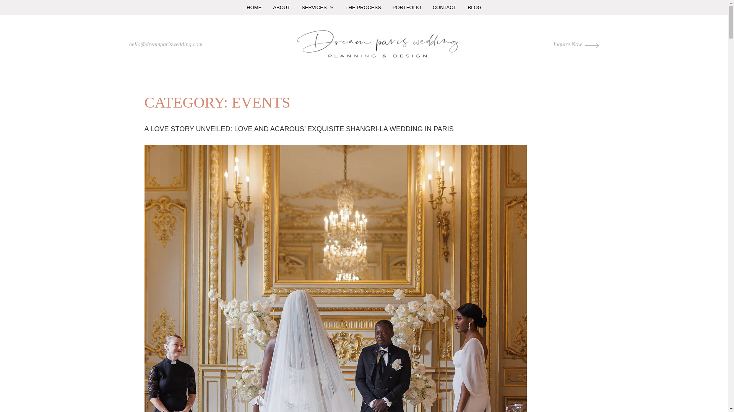  I want to click on Inquire Now, so click(576, 44).